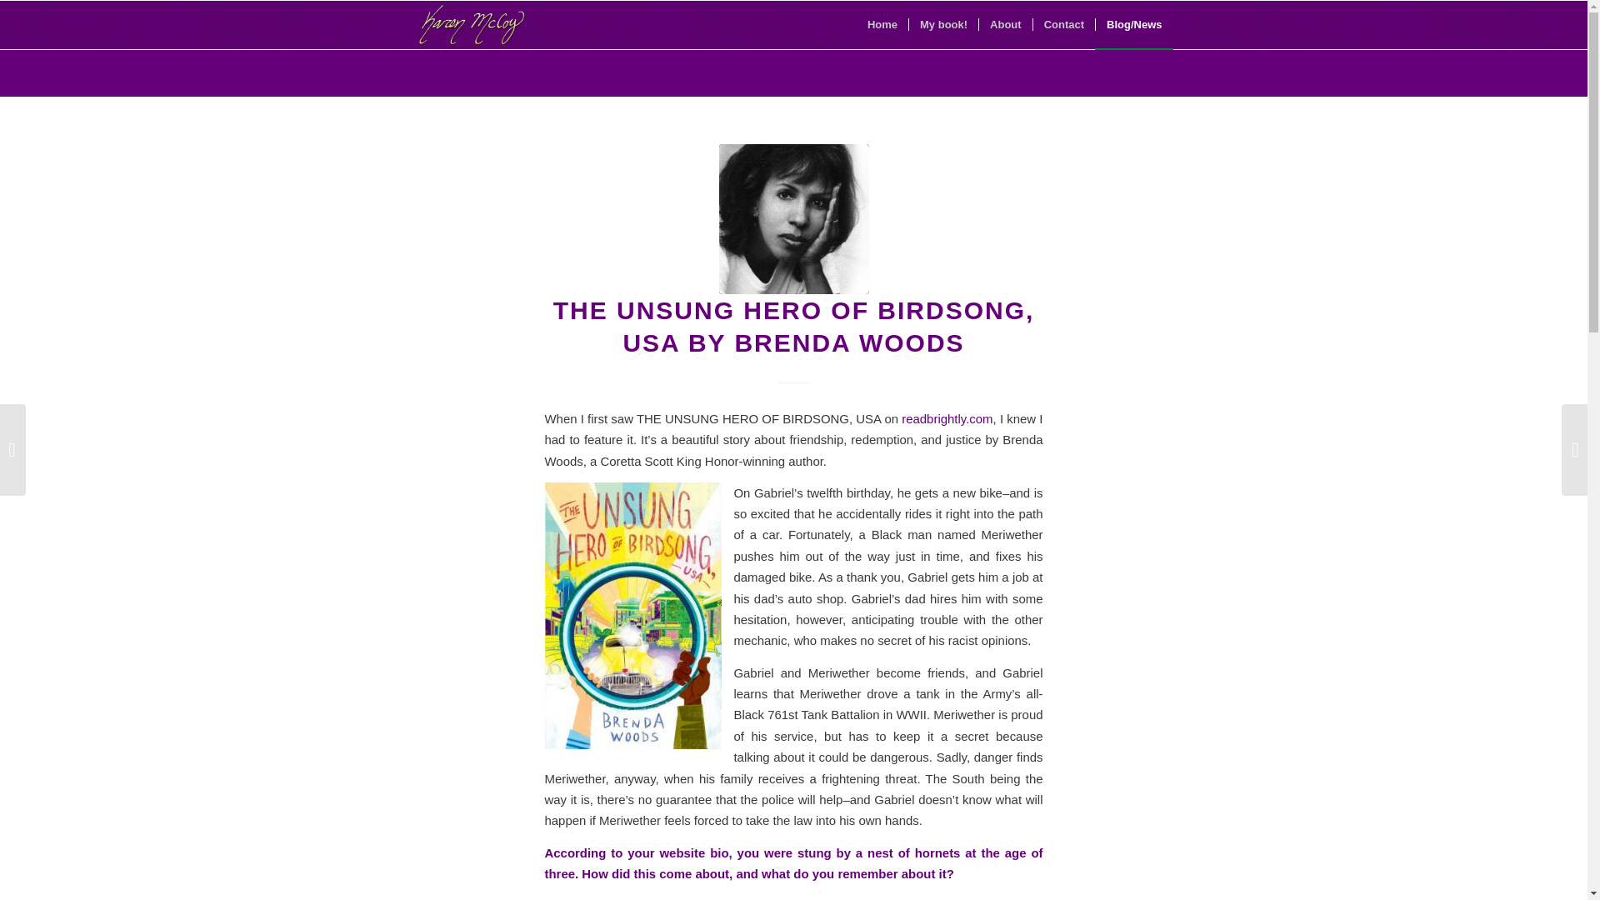 Image resolution: width=1600 pixels, height=900 pixels. What do you see at coordinates (794, 327) in the screenshot?
I see `THE UNSUNG HERO OF BIRDSONG, USA BY BRENDA WOODS` at bounding box center [794, 327].